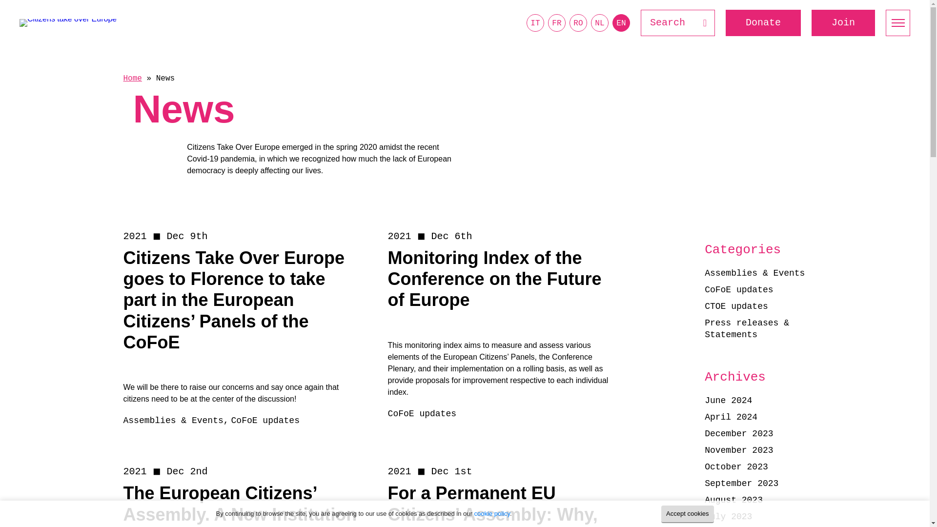 The width and height of the screenshot is (937, 527). I want to click on Join, so click(843, 23).